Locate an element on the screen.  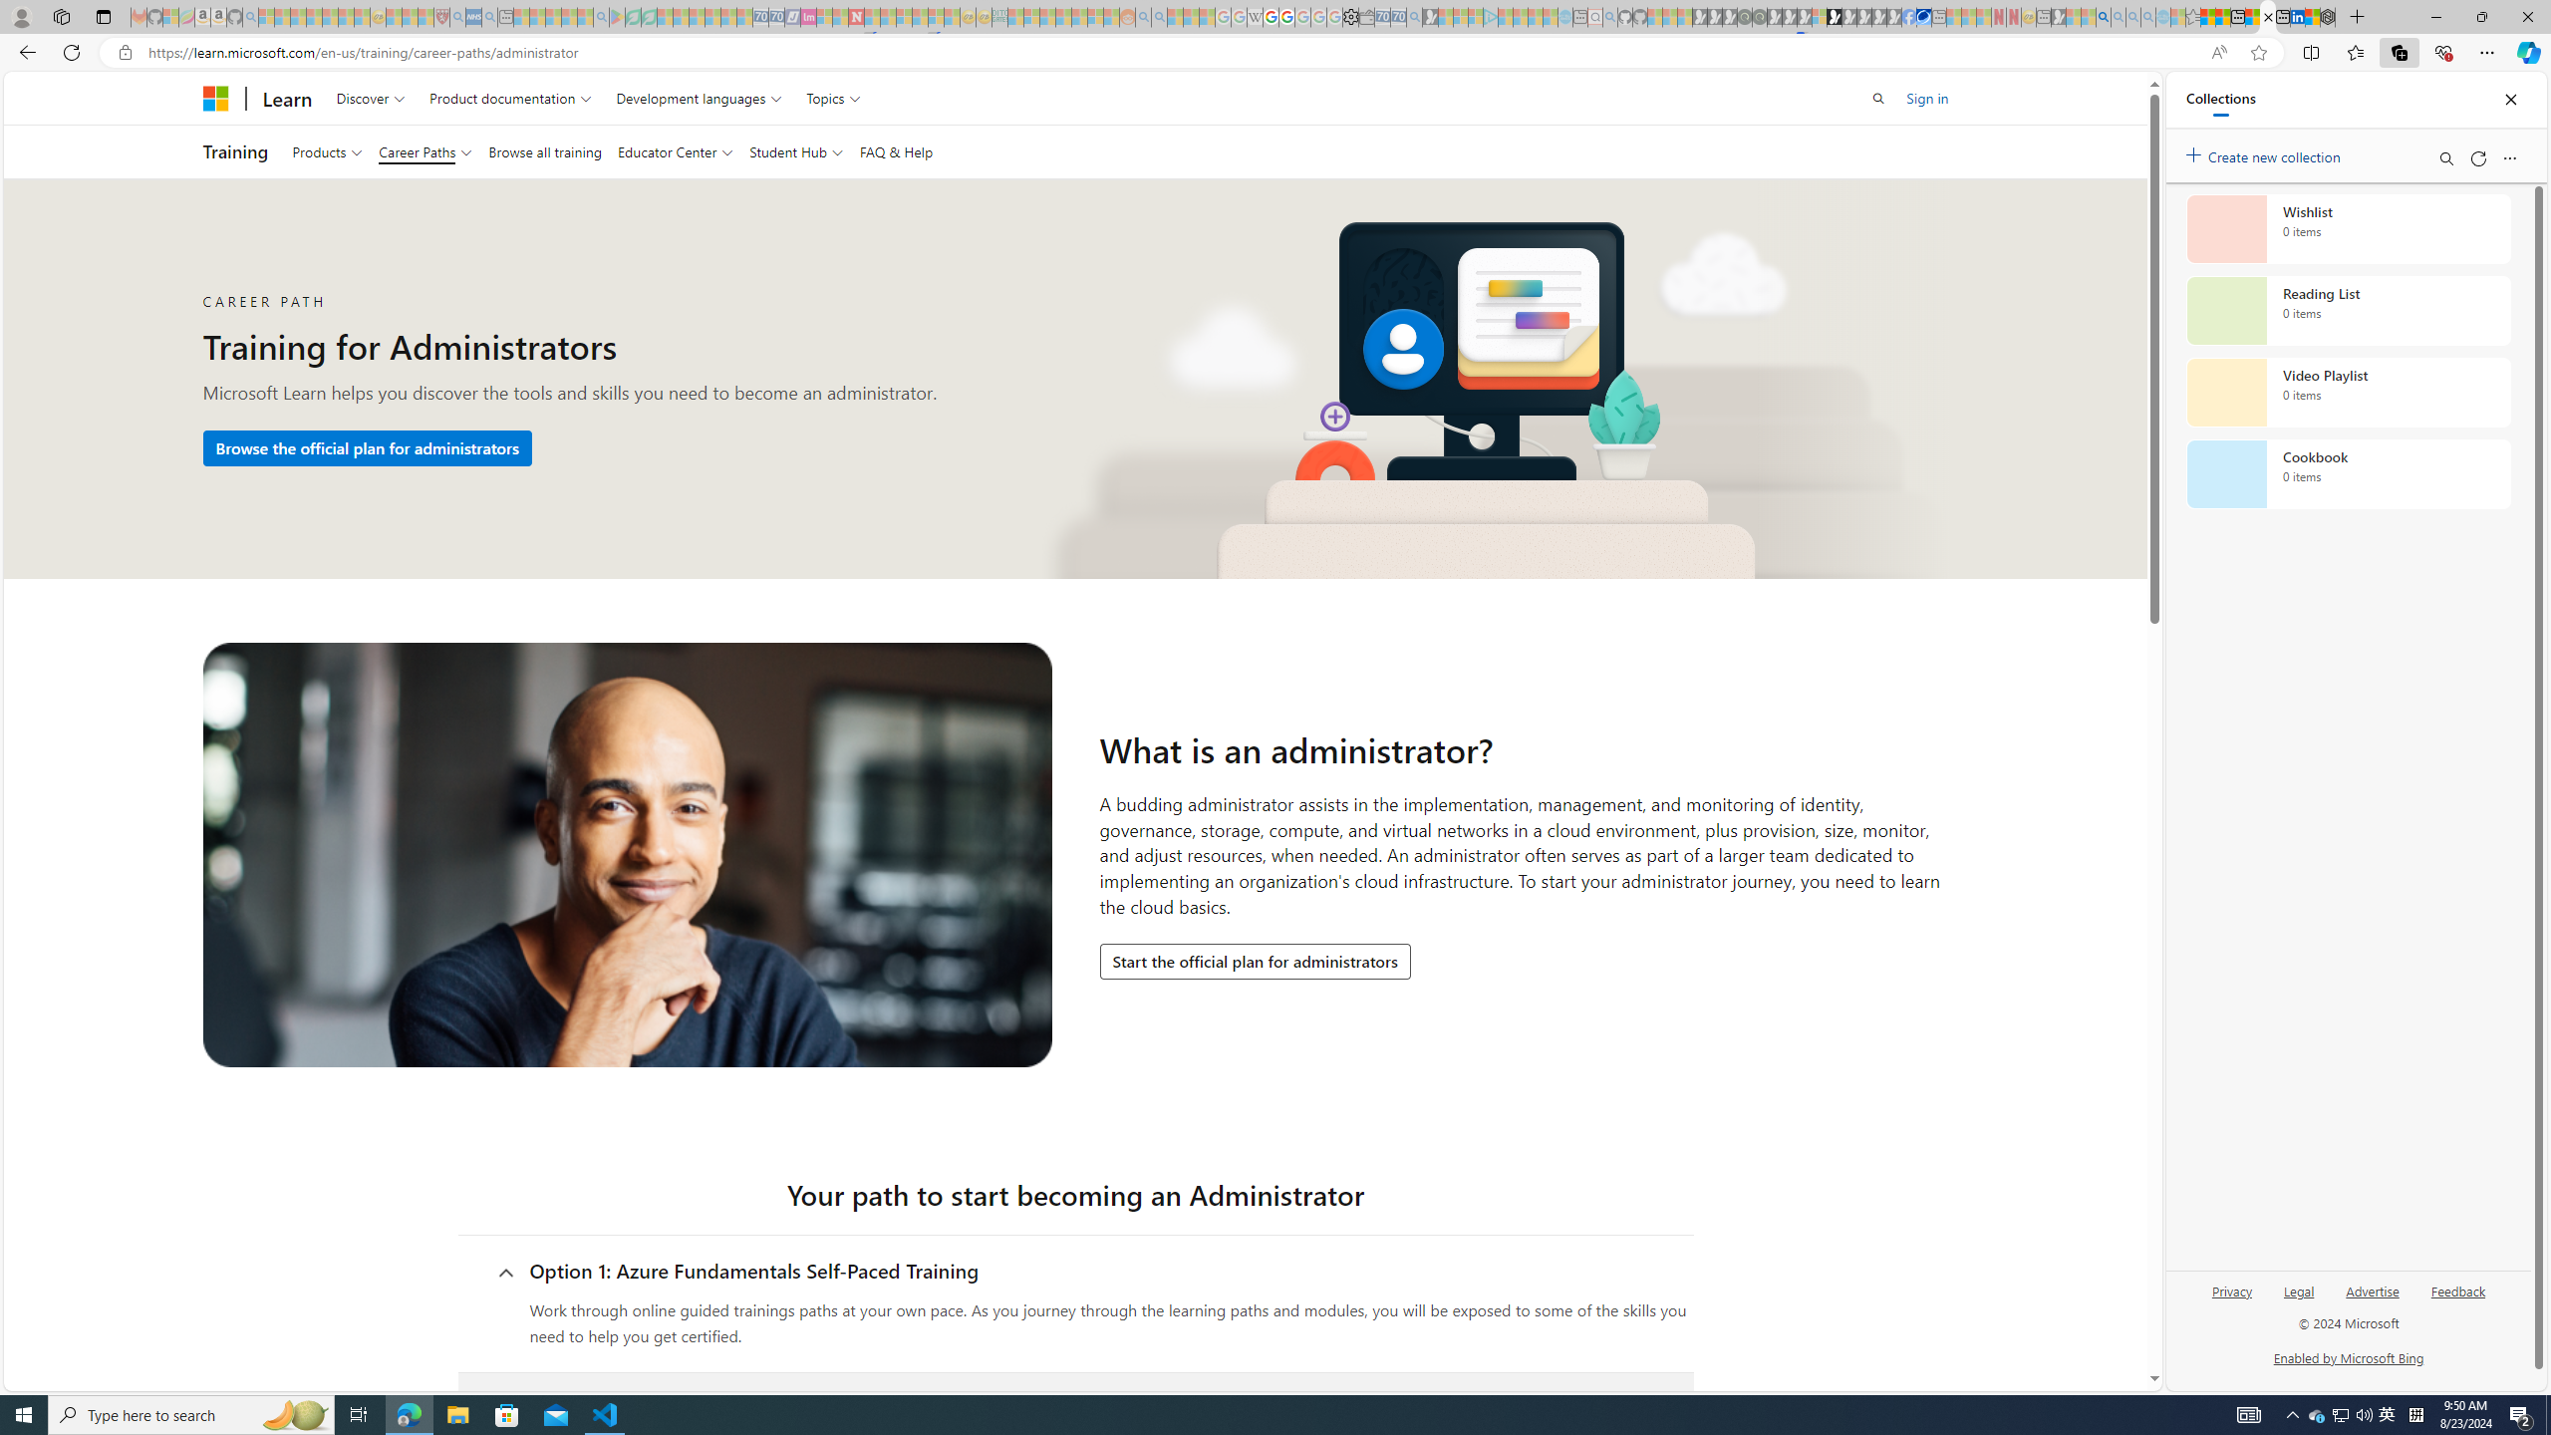
Sign in to your account - Sleeping is located at coordinates (1820, 17).